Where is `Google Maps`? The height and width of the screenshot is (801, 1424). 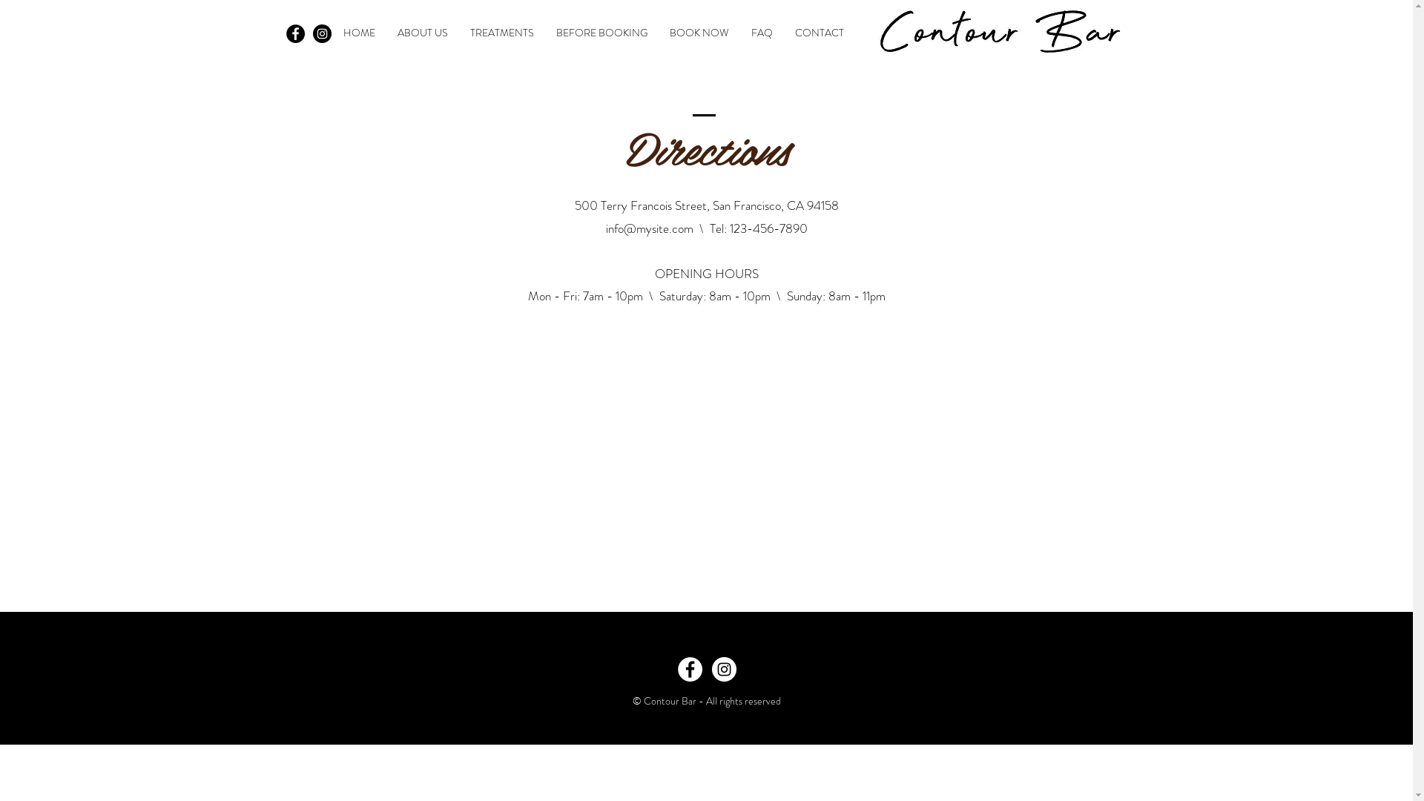 Google Maps is located at coordinates (706, 452).